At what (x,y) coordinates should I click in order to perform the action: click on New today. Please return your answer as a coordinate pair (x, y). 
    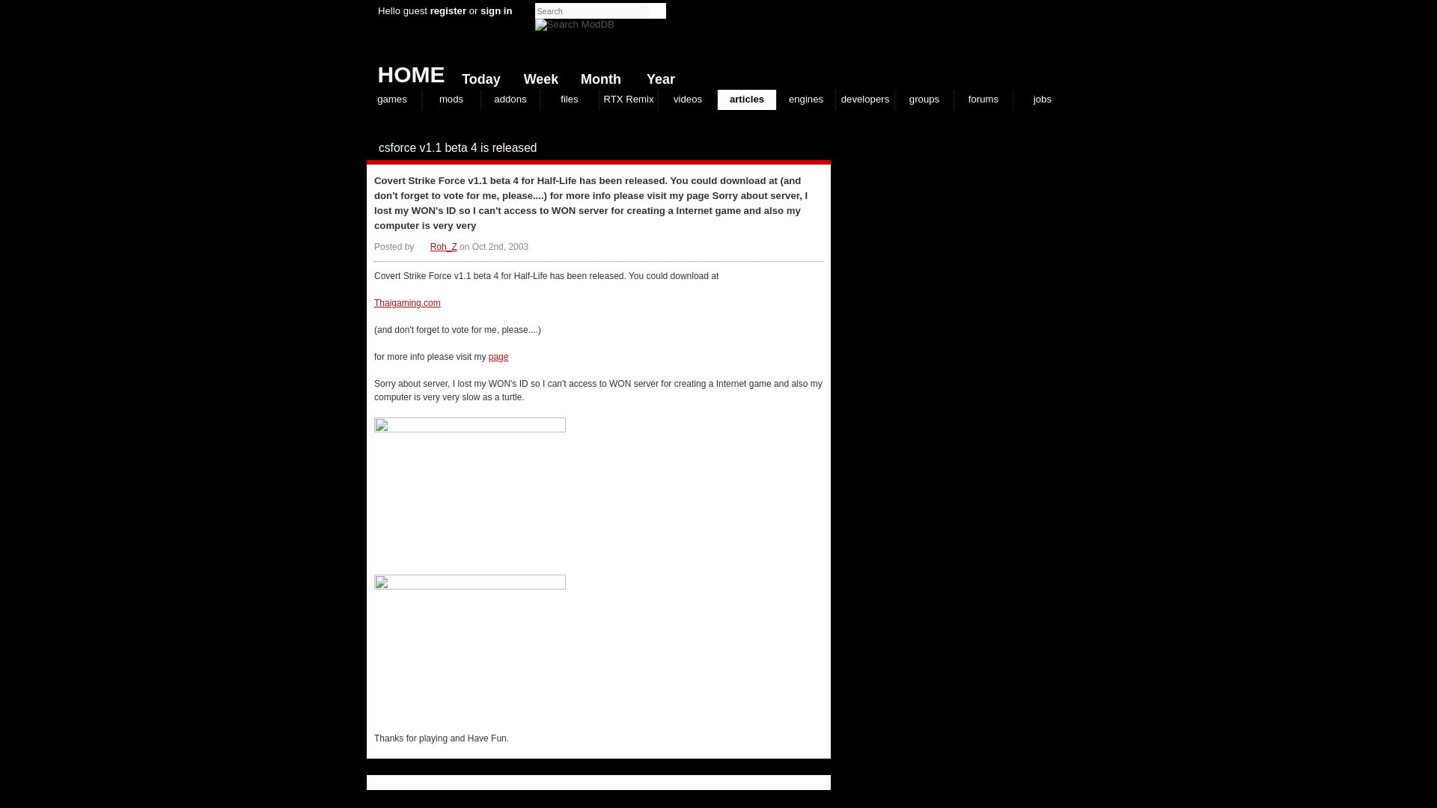
    Looking at the image, I should click on (478, 76).